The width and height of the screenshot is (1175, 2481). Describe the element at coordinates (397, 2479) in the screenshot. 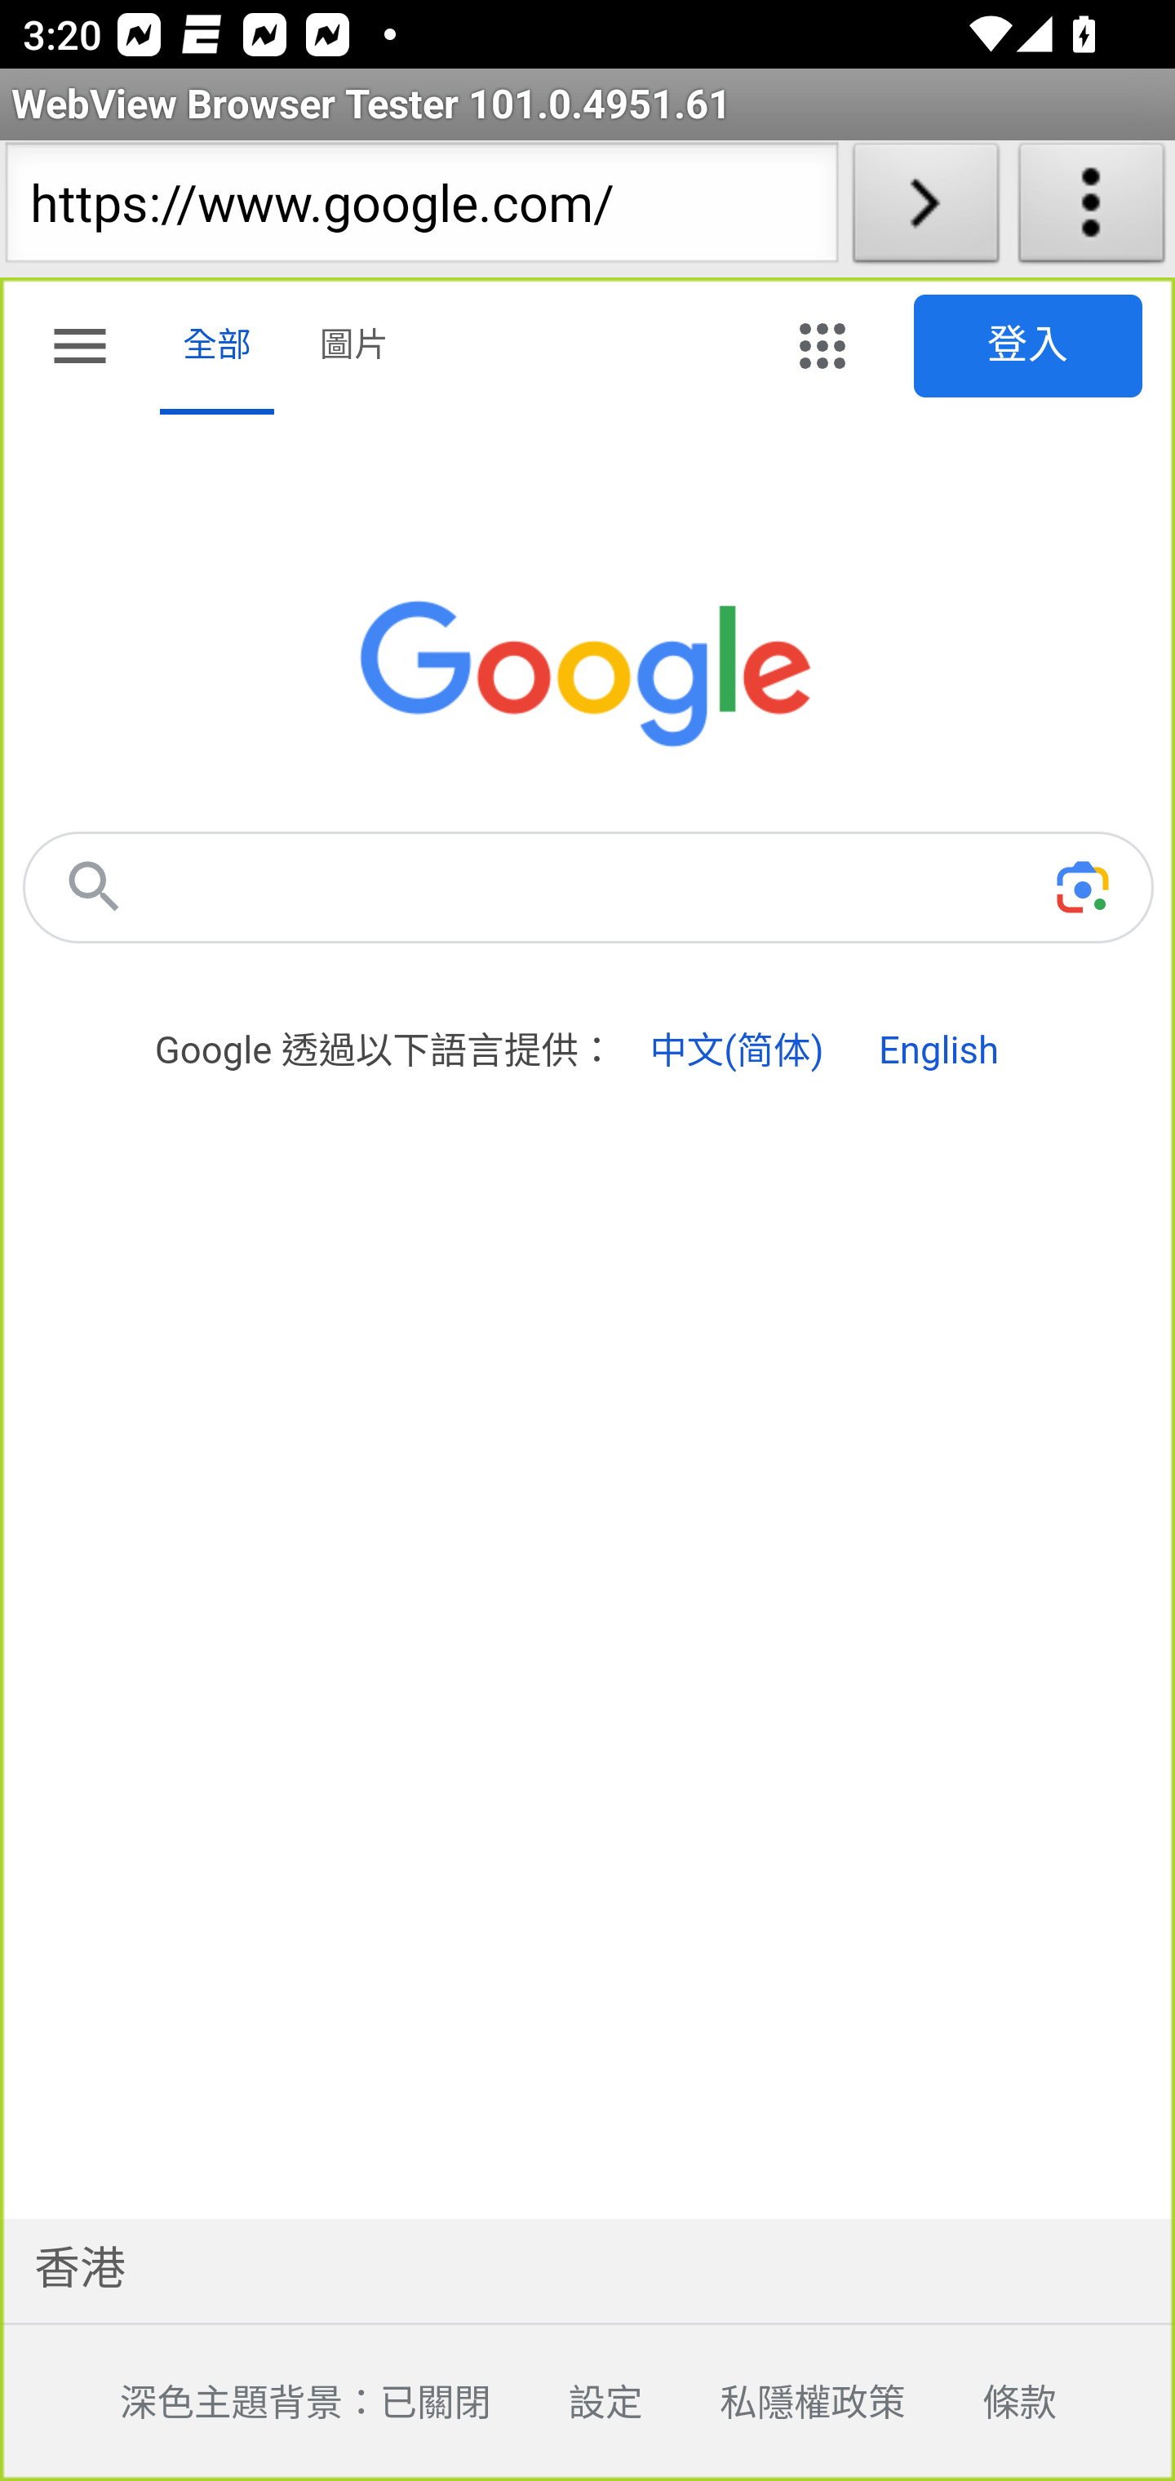

I see `廣告` at that location.